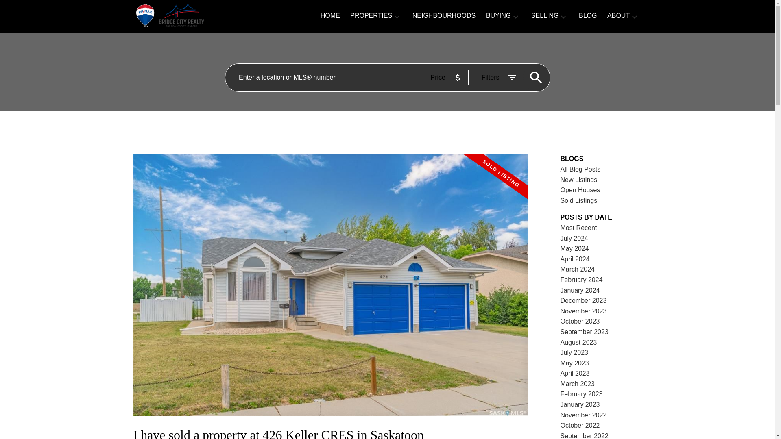 The image size is (781, 439). What do you see at coordinates (444, 16) in the screenshot?
I see `NEIGHBOURHOODS` at bounding box center [444, 16].